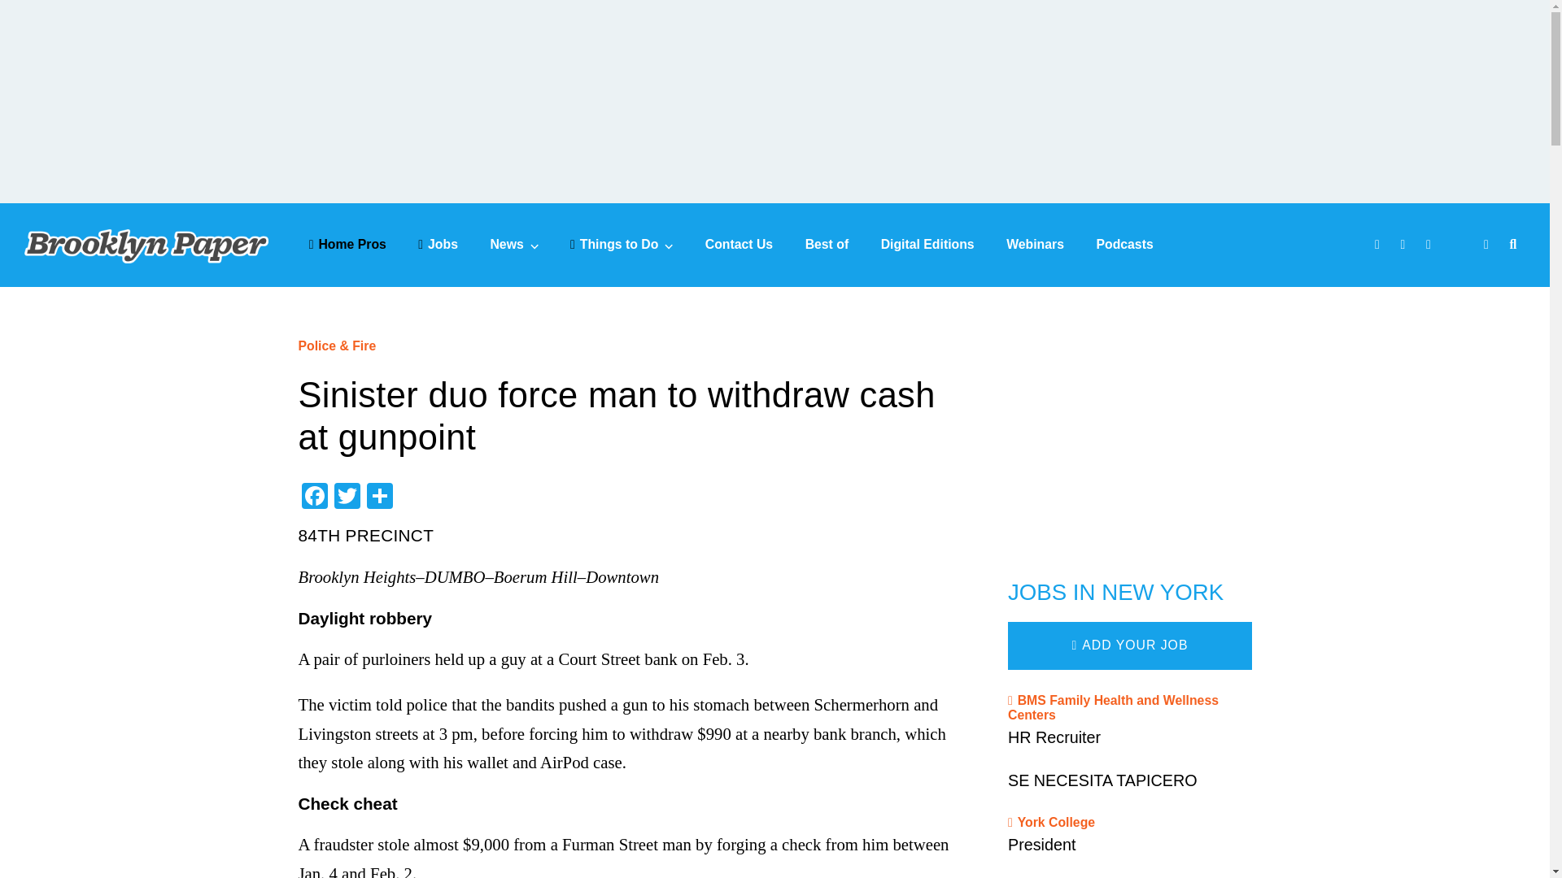  I want to click on News, so click(513, 244).